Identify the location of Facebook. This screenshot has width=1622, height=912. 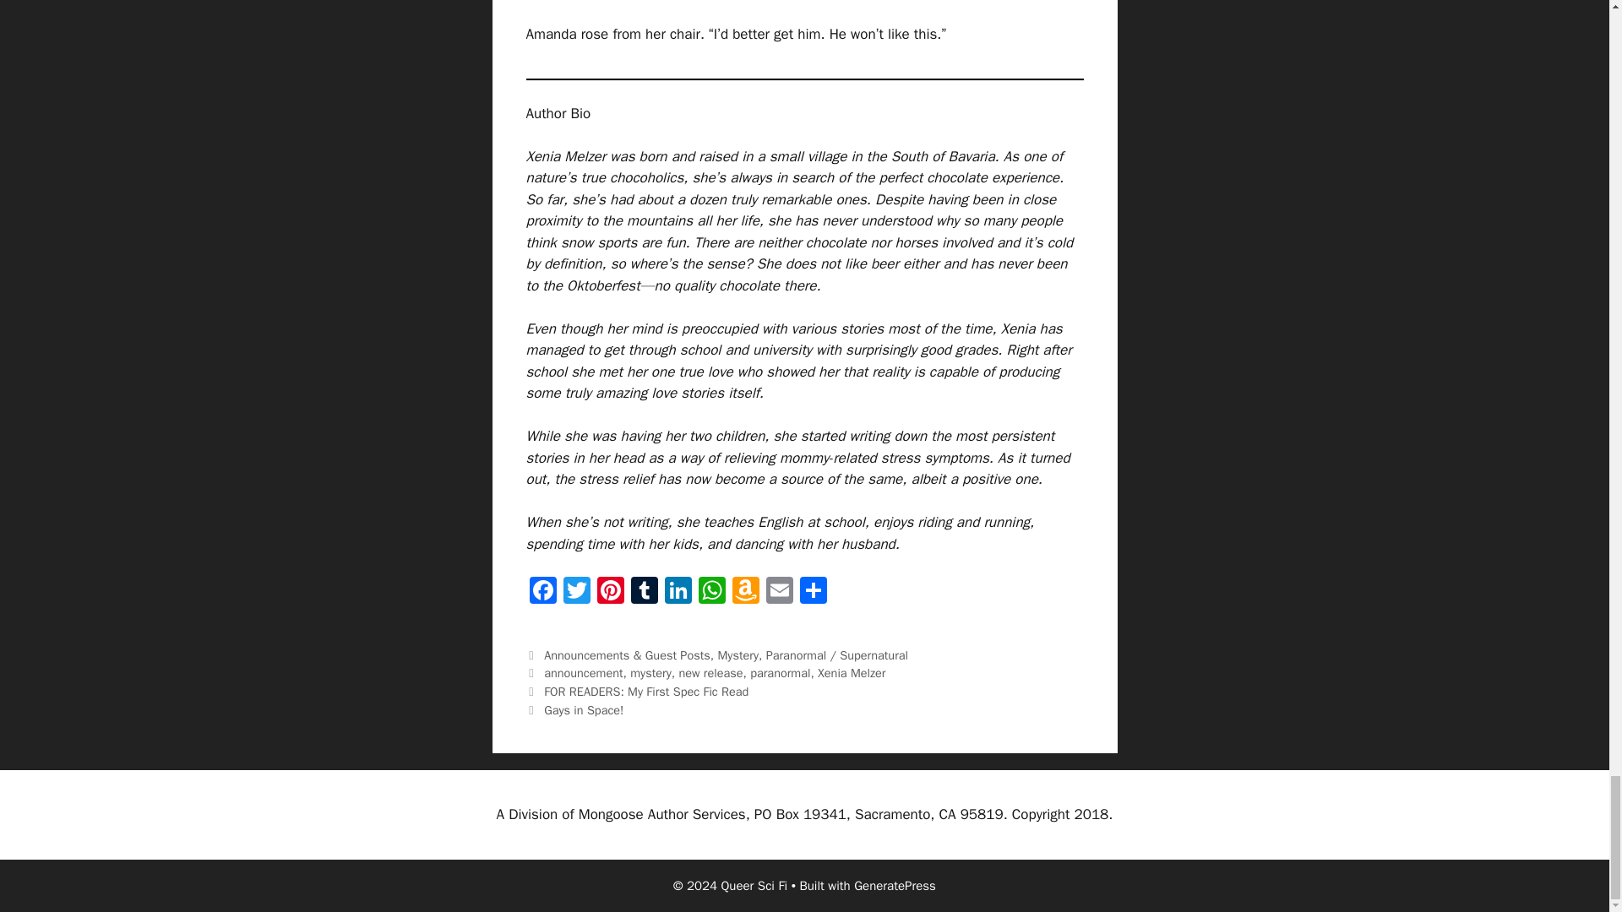
(542, 593).